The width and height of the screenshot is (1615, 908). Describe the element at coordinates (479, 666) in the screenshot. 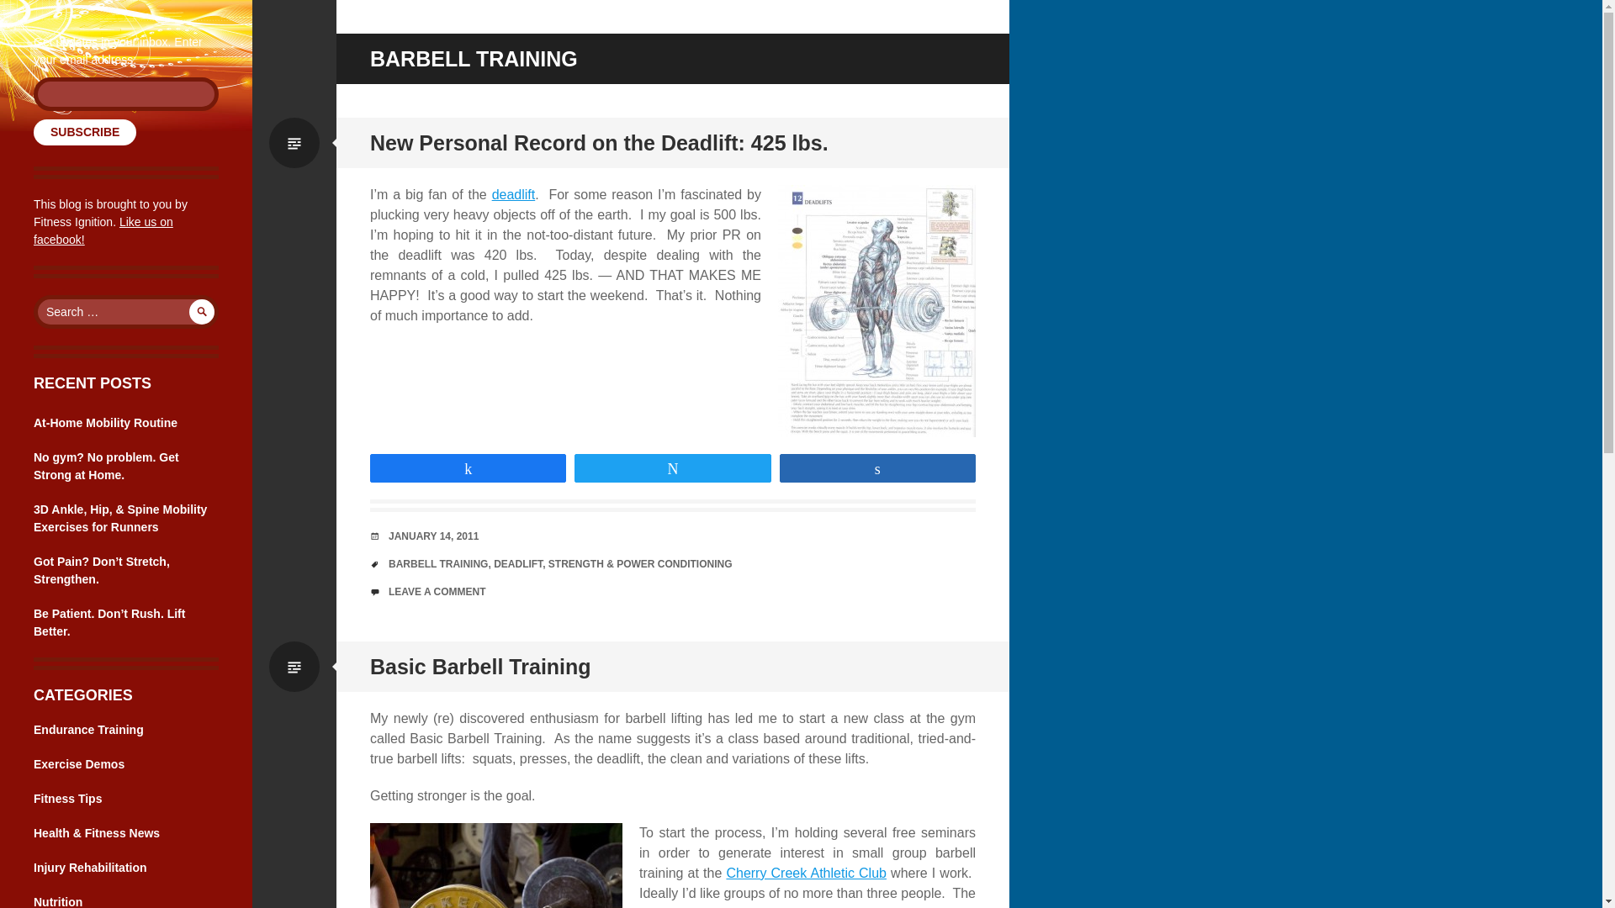

I see `Basic Barbell Training` at that location.